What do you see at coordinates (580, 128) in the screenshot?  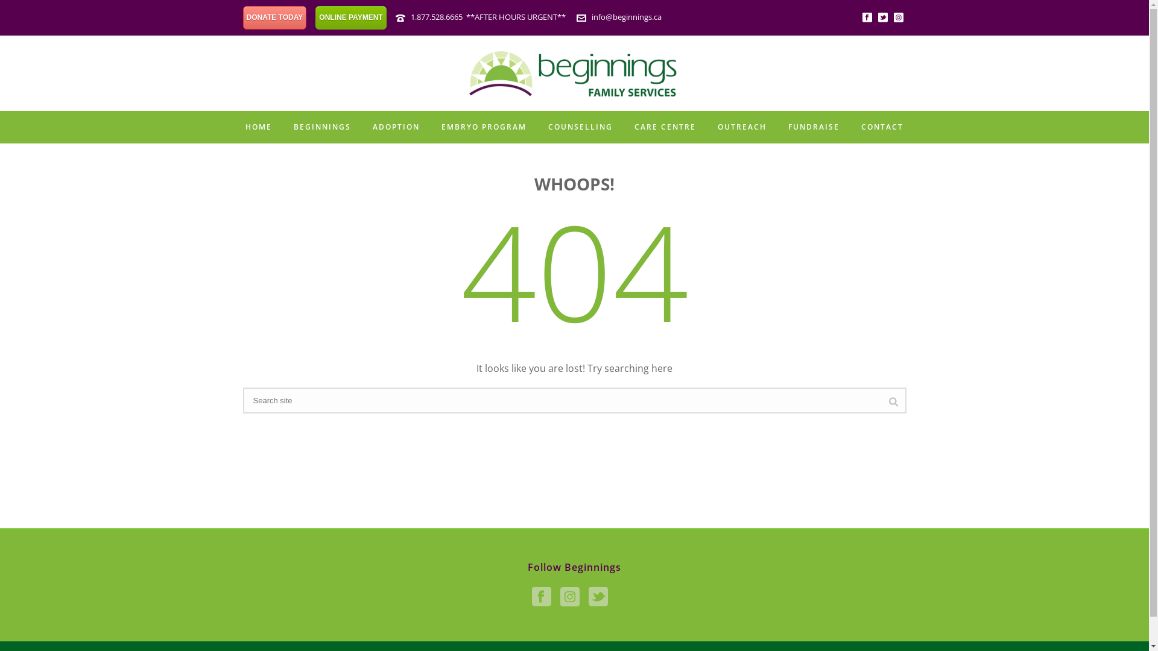 I see `COUNSELLING` at bounding box center [580, 128].